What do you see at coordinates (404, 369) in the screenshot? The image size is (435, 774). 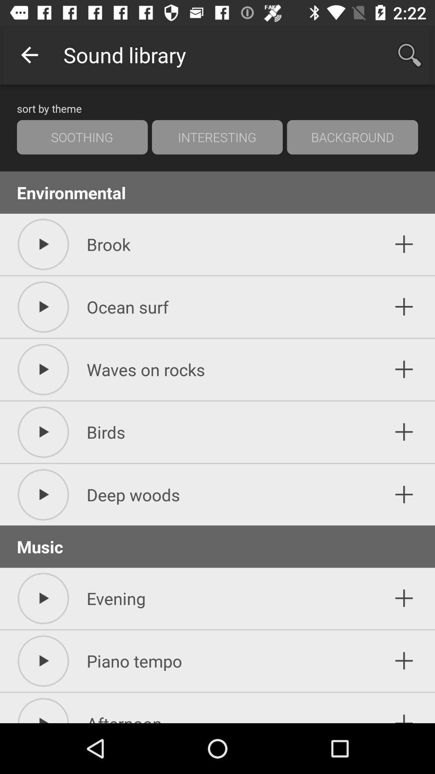 I see `add to list` at bounding box center [404, 369].